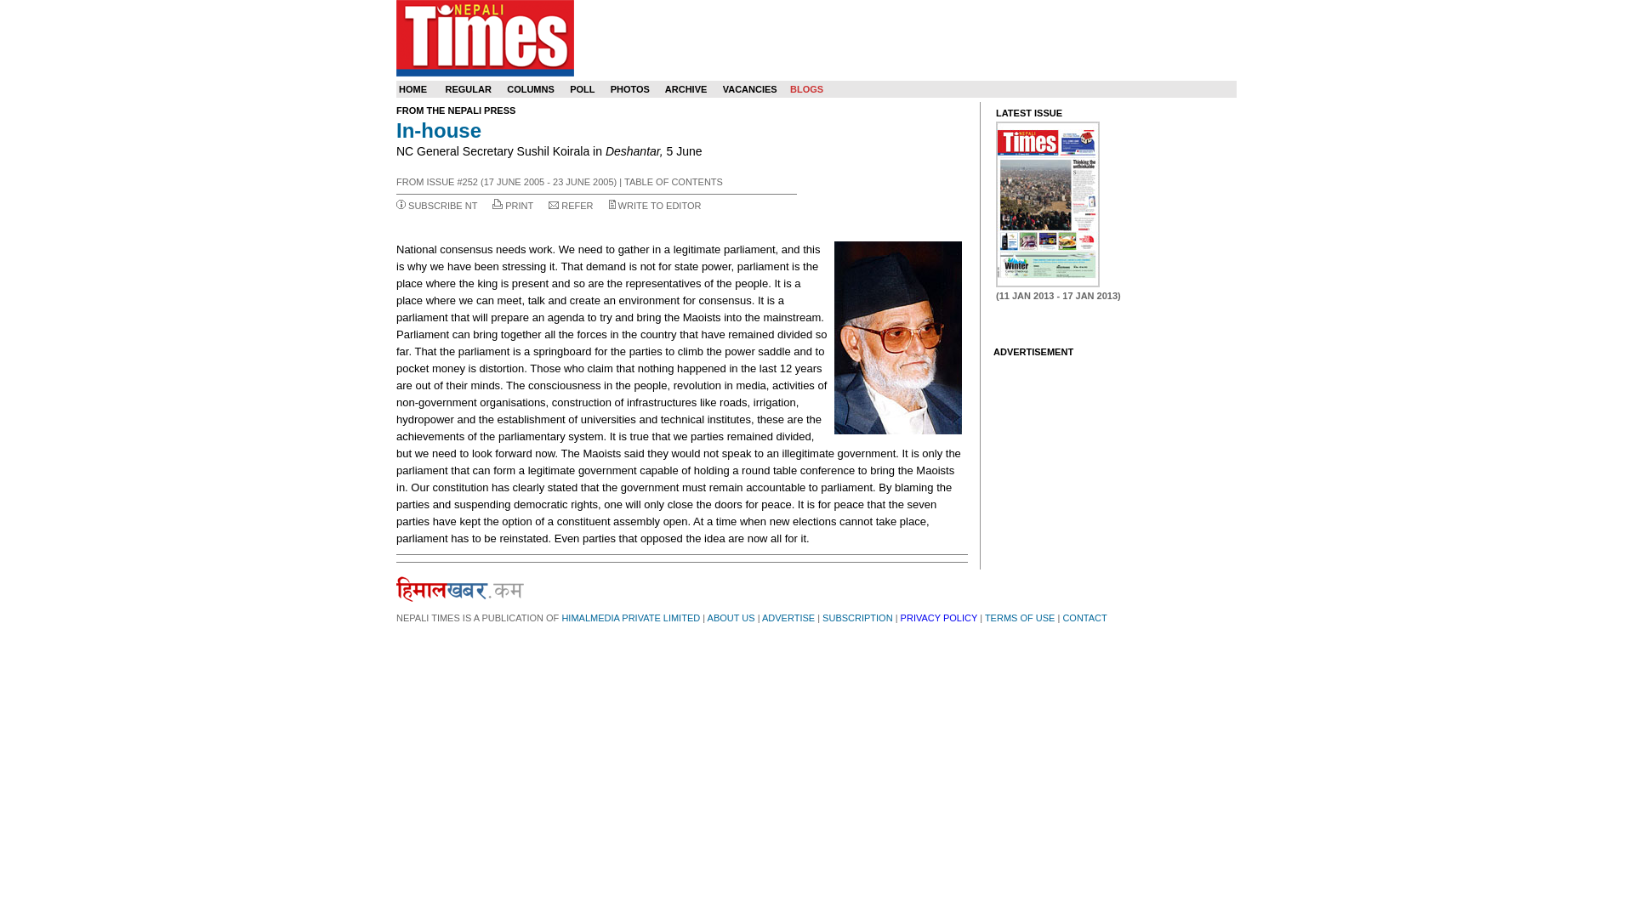 This screenshot has height=918, width=1633. Describe the element at coordinates (468, 89) in the screenshot. I see `REGULAR` at that location.